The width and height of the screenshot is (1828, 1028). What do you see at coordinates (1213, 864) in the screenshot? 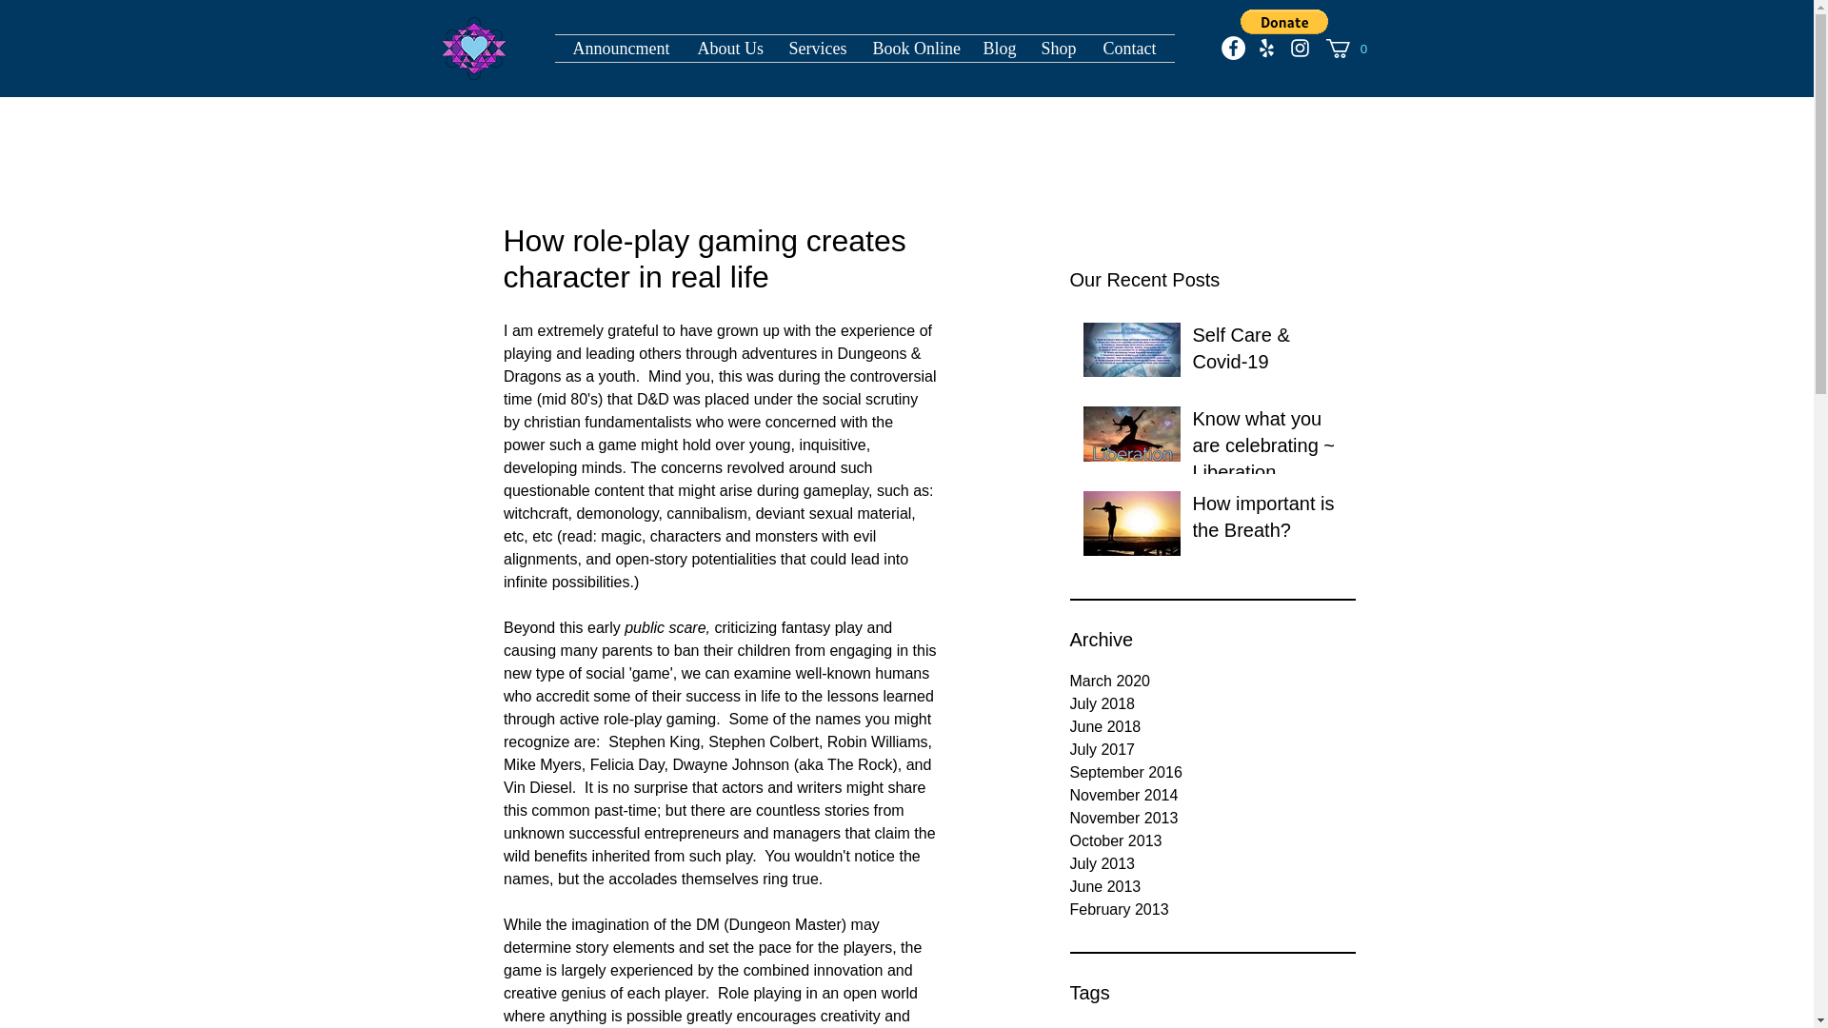
I see `July 2013` at bounding box center [1213, 864].